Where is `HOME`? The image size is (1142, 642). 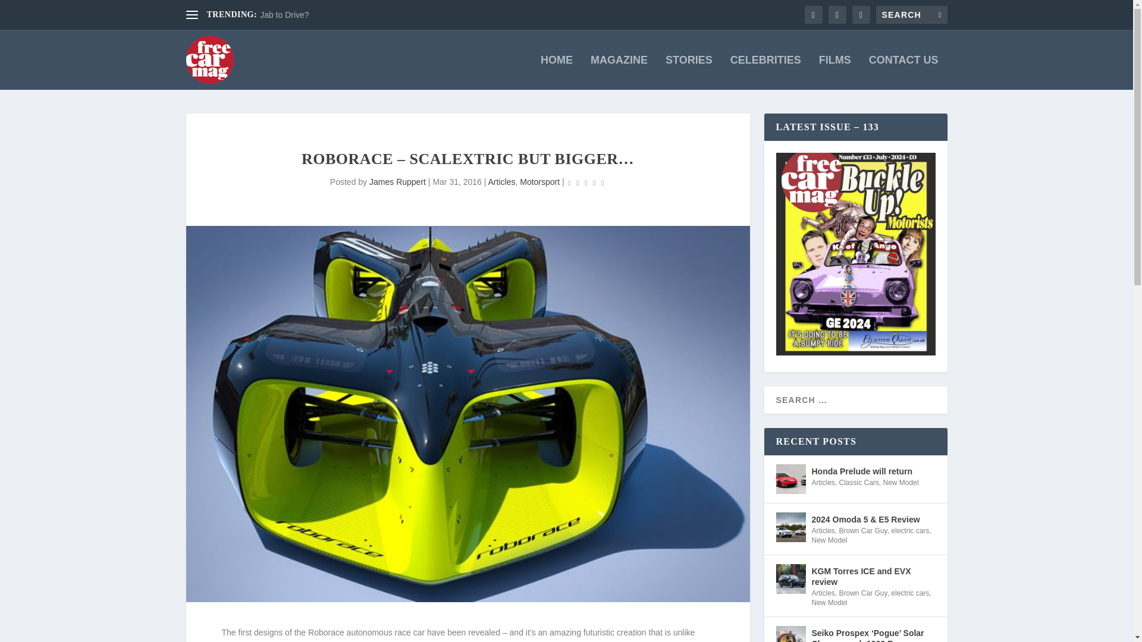 HOME is located at coordinates (557, 73).